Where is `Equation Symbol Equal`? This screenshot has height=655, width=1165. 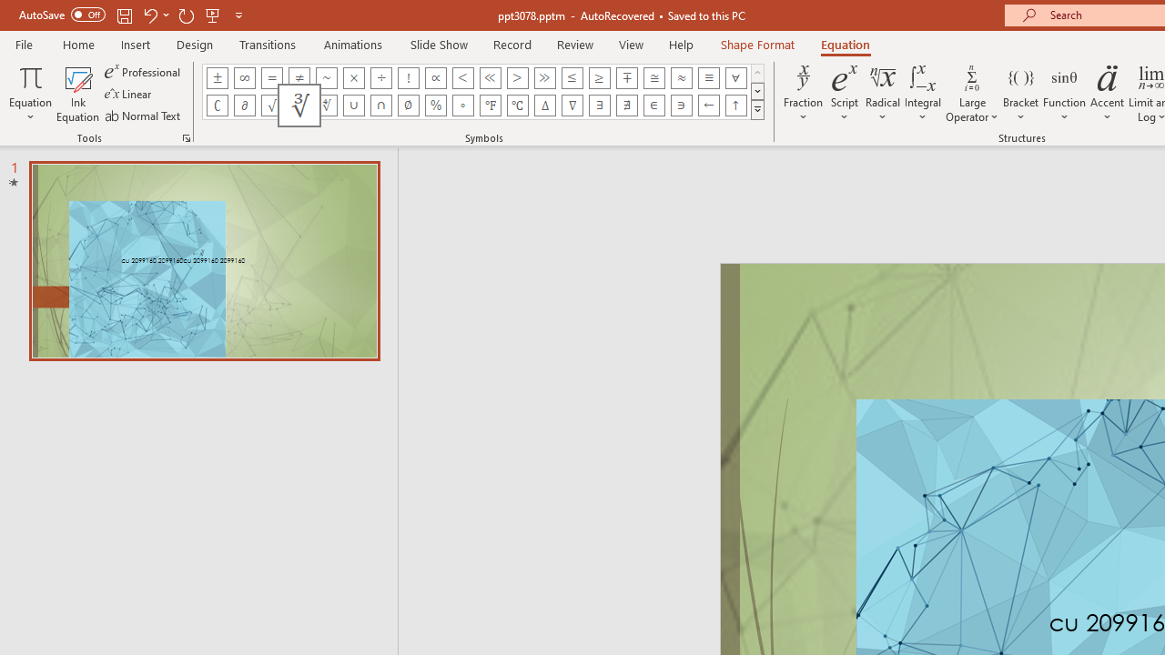
Equation Symbol Equal is located at coordinates (271, 78).